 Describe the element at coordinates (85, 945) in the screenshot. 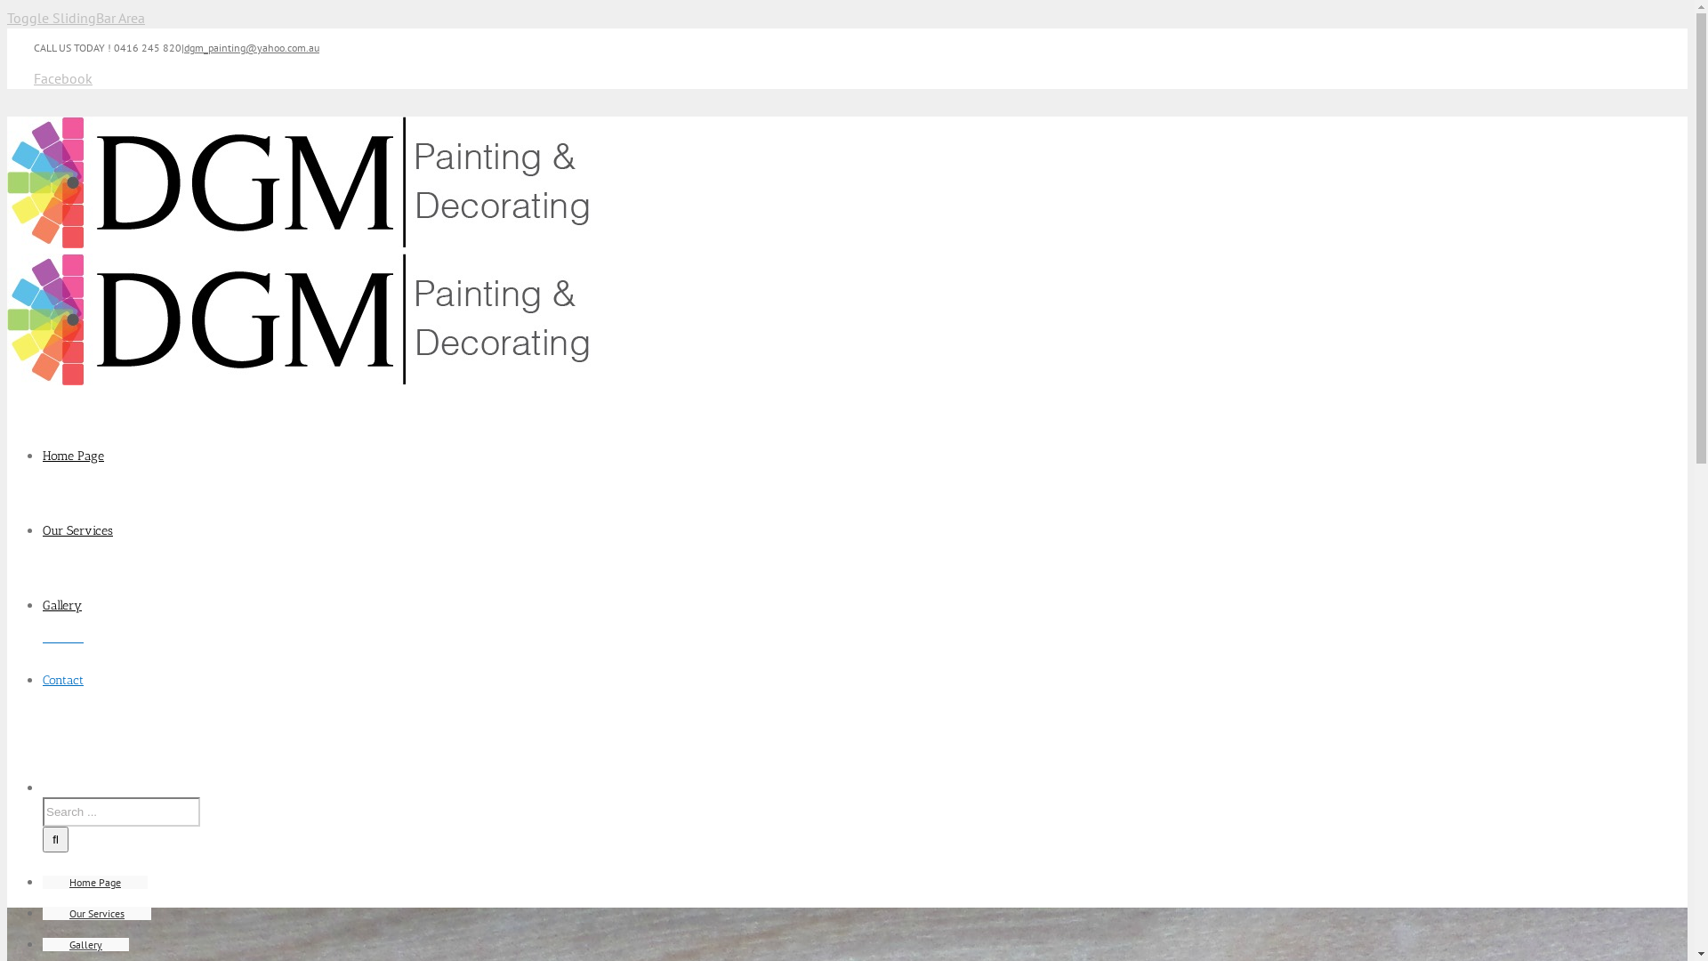

I see `Gallery` at that location.